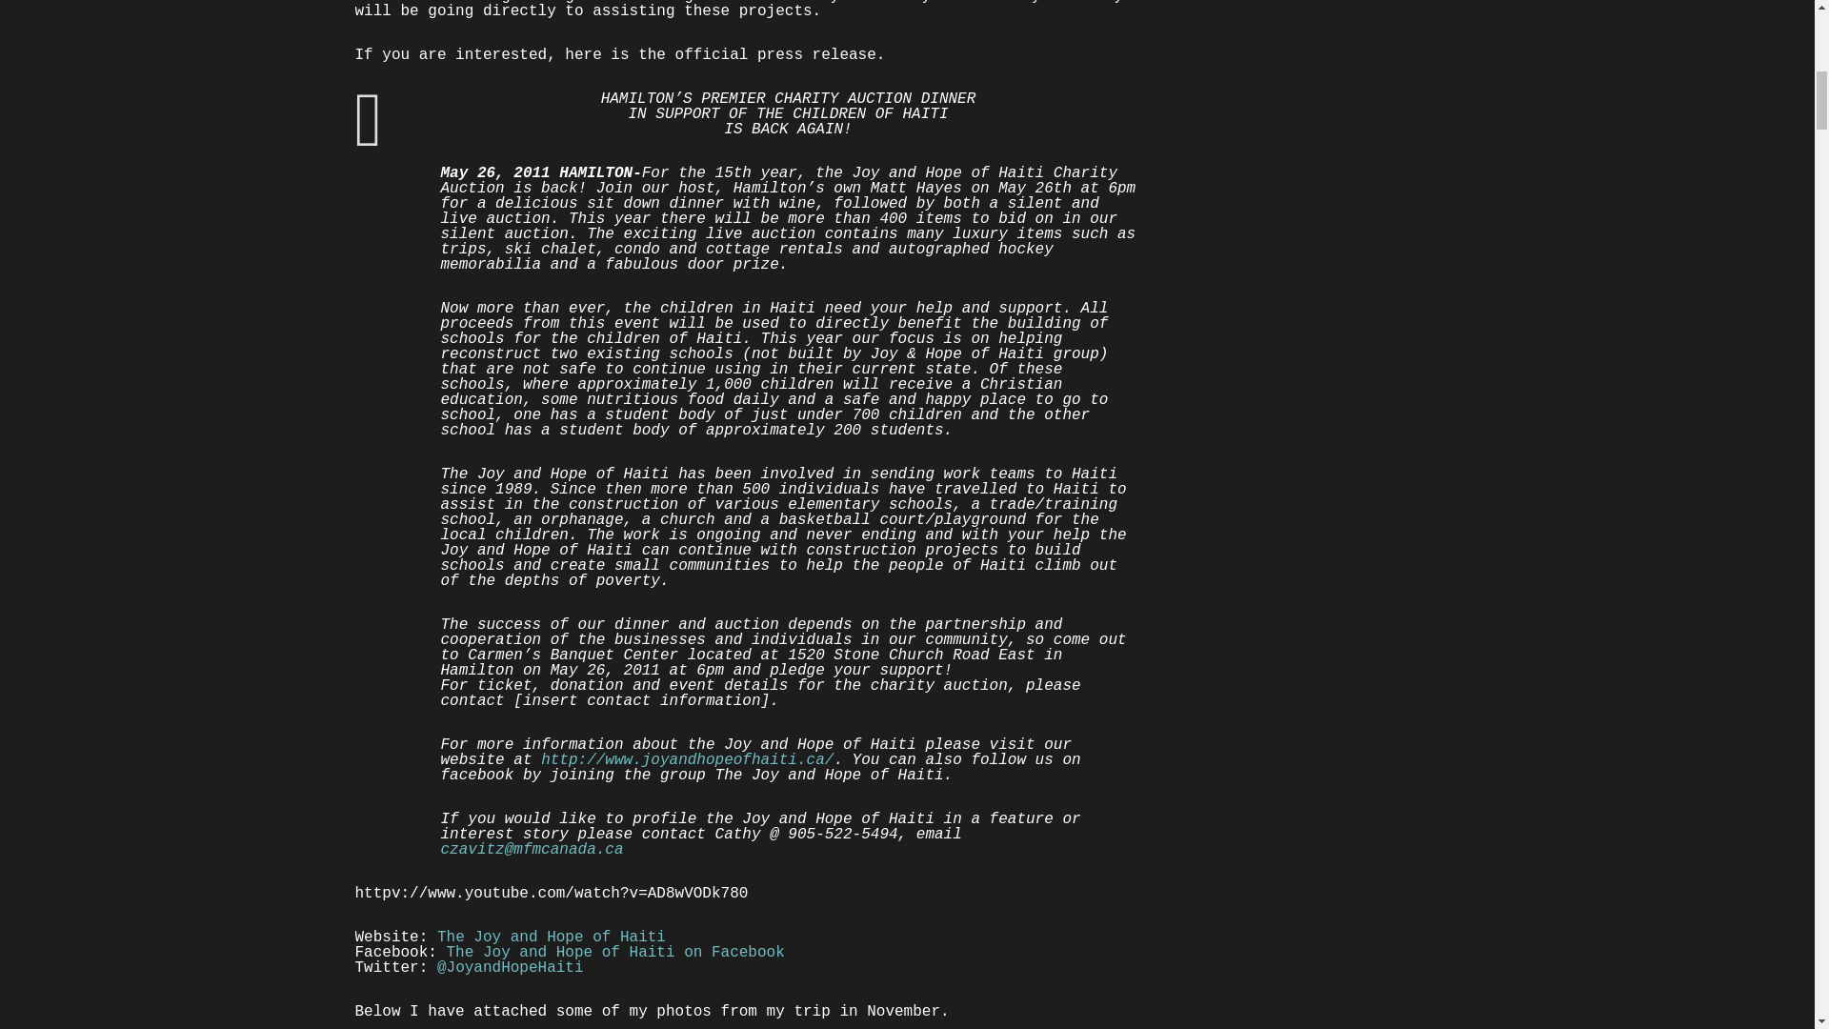 This screenshot has height=1029, width=1829. What do you see at coordinates (615, 953) in the screenshot?
I see `The Joy and Hope of Haiti on Facebook` at bounding box center [615, 953].